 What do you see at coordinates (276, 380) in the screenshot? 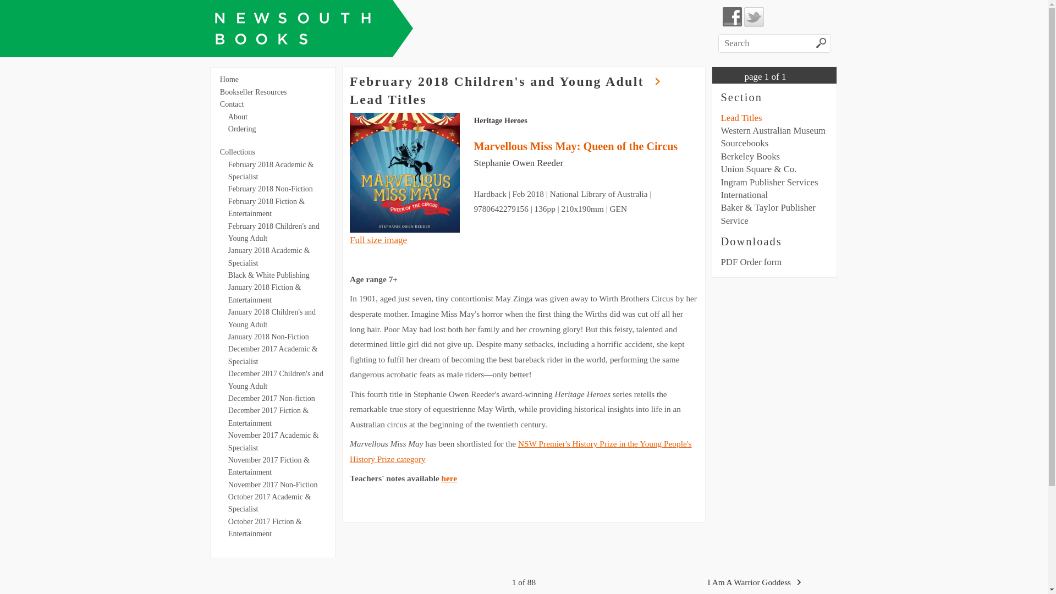
I see `December 2017 Children's and Young Adult` at bounding box center [276, 380].